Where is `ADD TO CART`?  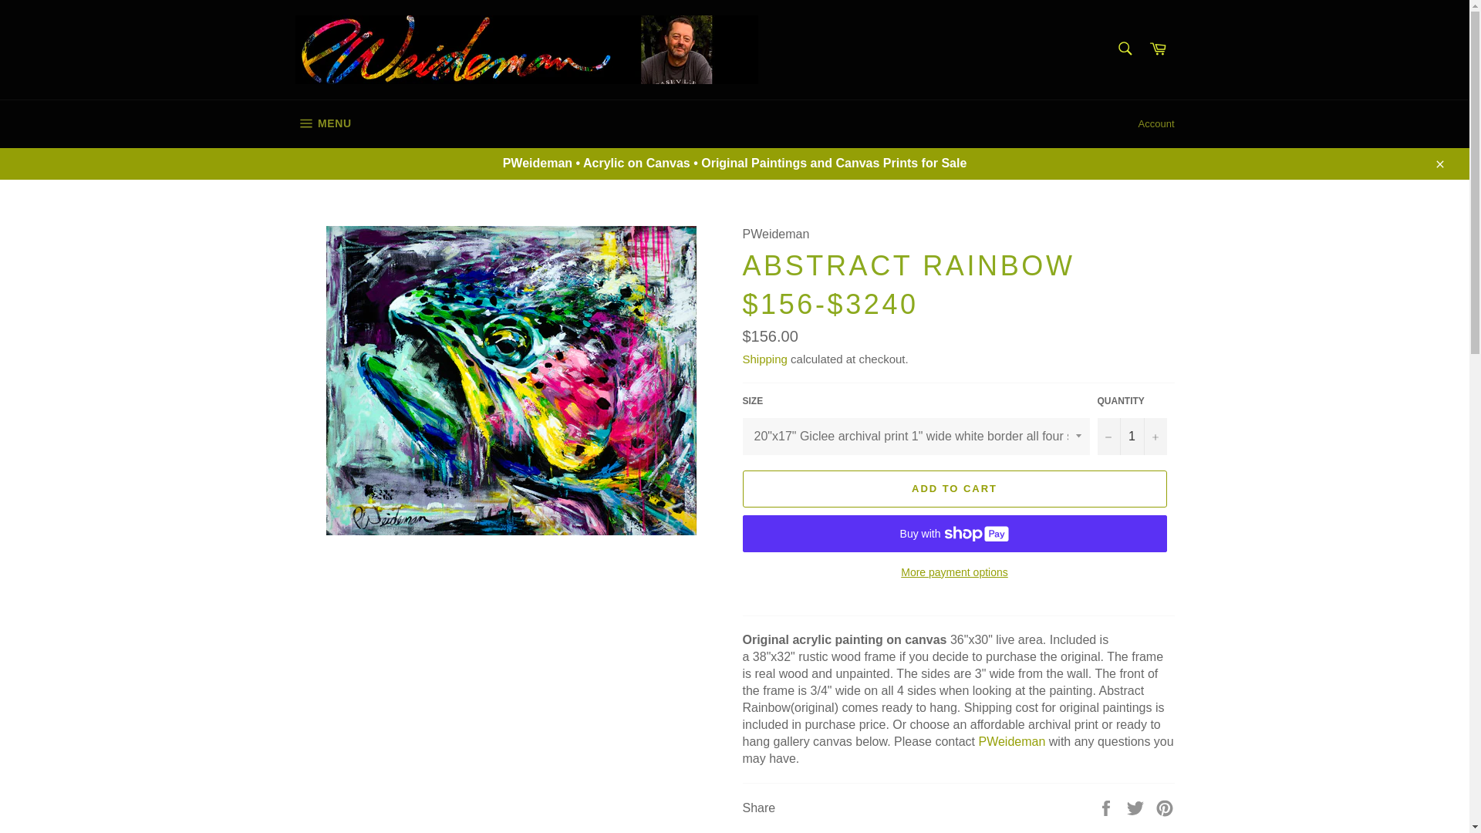 ADD TO CART is located at coordinates (1158, 49).